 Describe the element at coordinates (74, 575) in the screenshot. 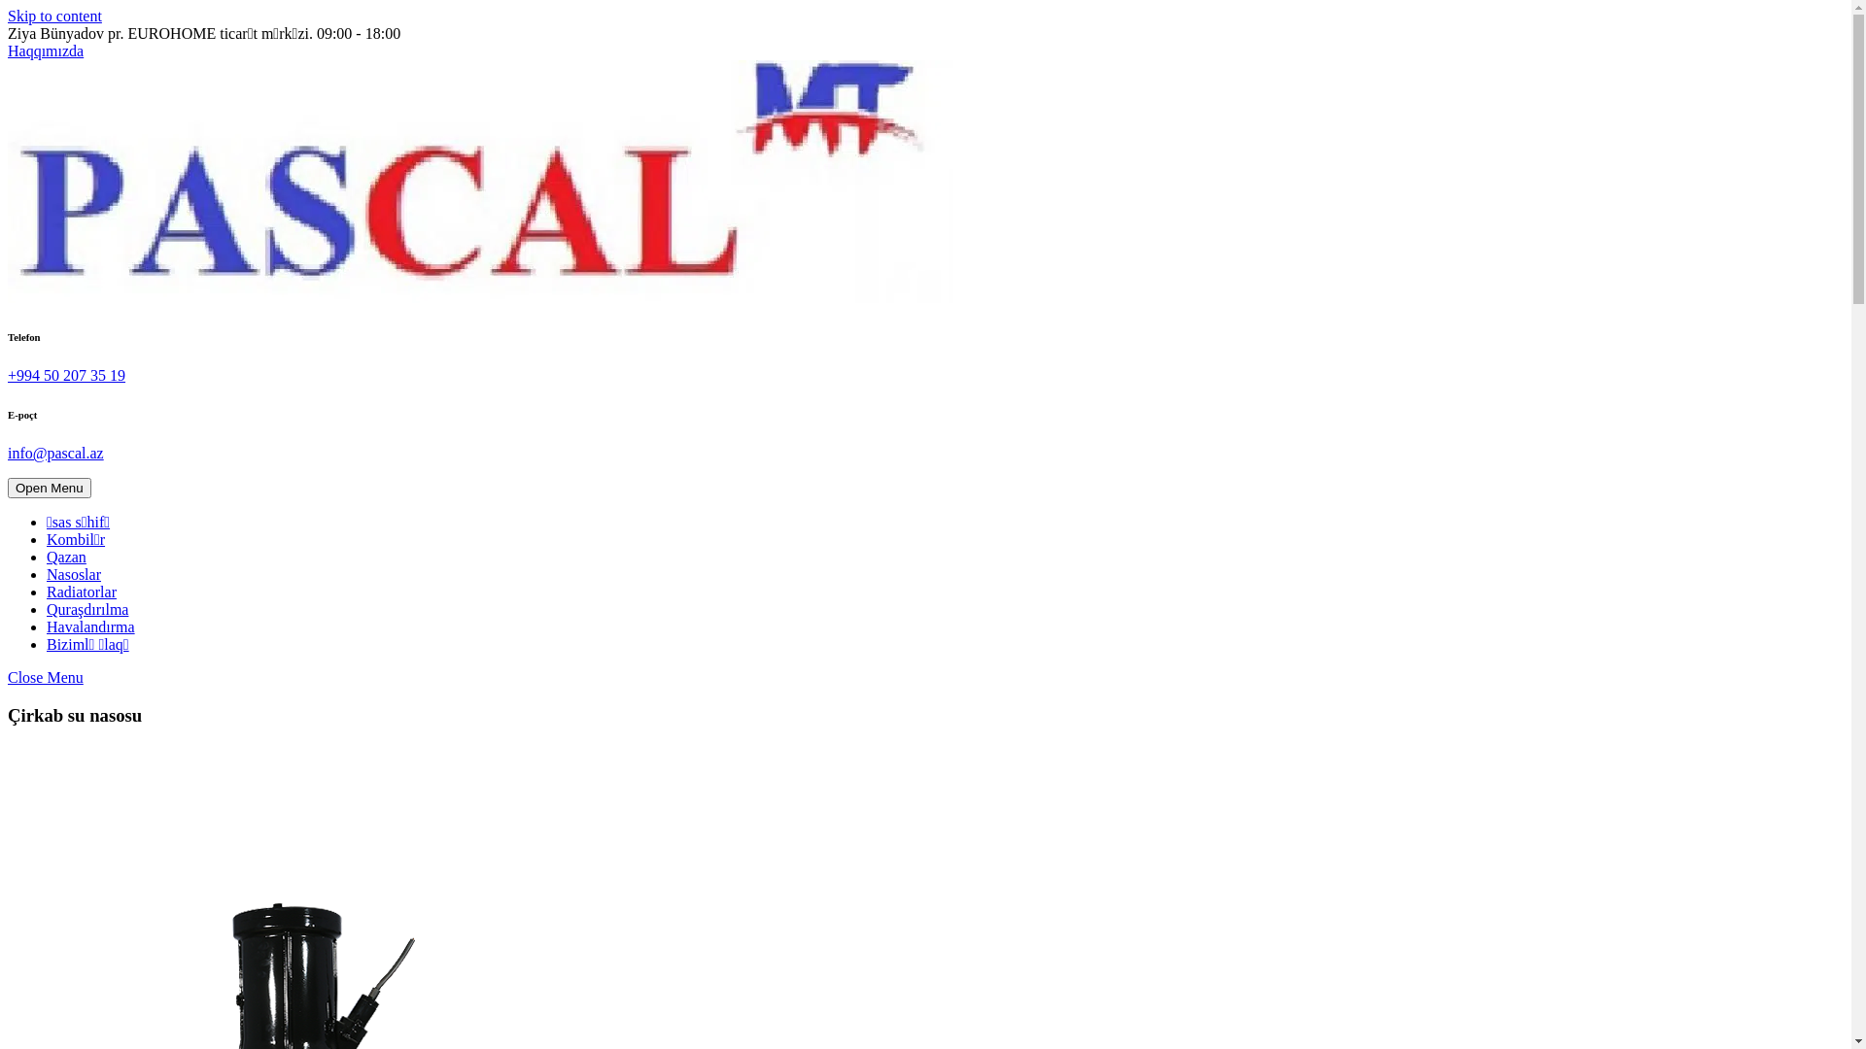

I see `Nasoslar` at that location.